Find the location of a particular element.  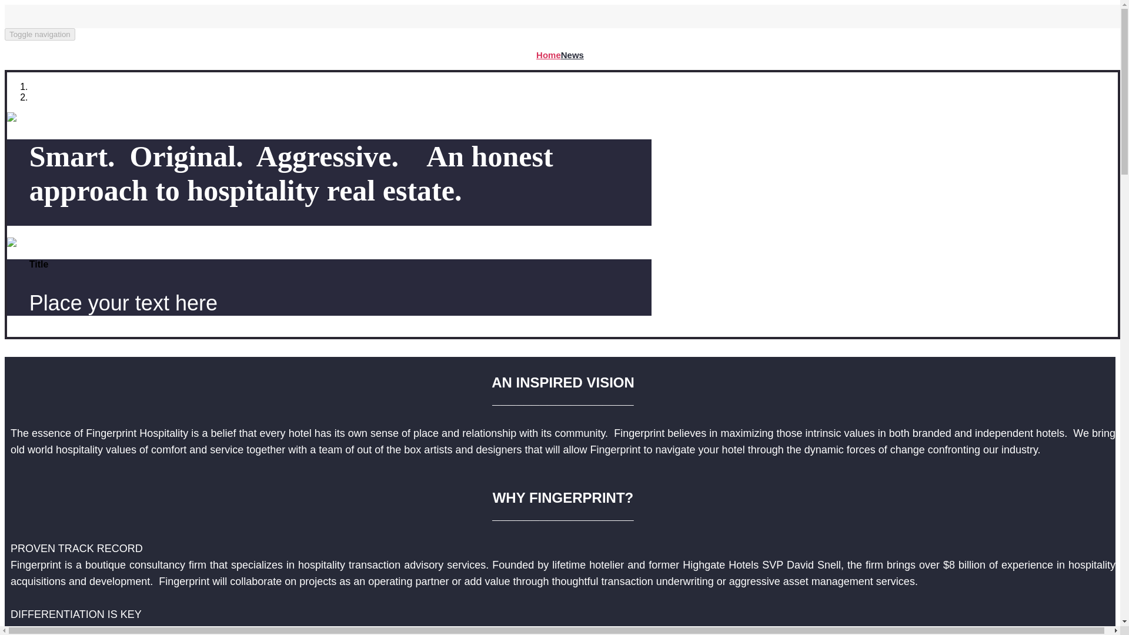

Toggle navigation is located at coordinates (40, 34).